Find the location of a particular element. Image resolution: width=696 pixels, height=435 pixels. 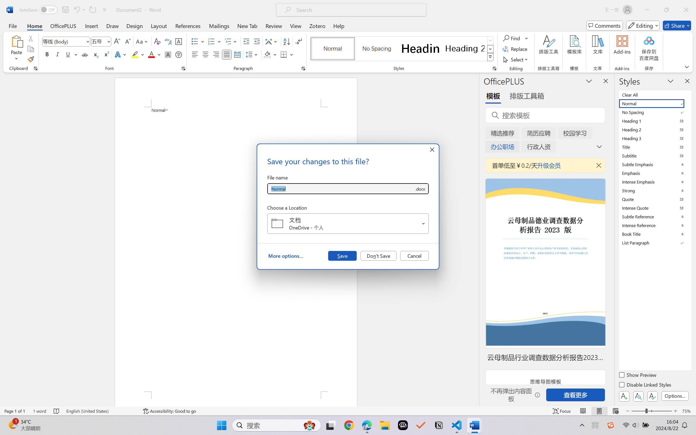

Distributed is located at coordinates (237, 54).